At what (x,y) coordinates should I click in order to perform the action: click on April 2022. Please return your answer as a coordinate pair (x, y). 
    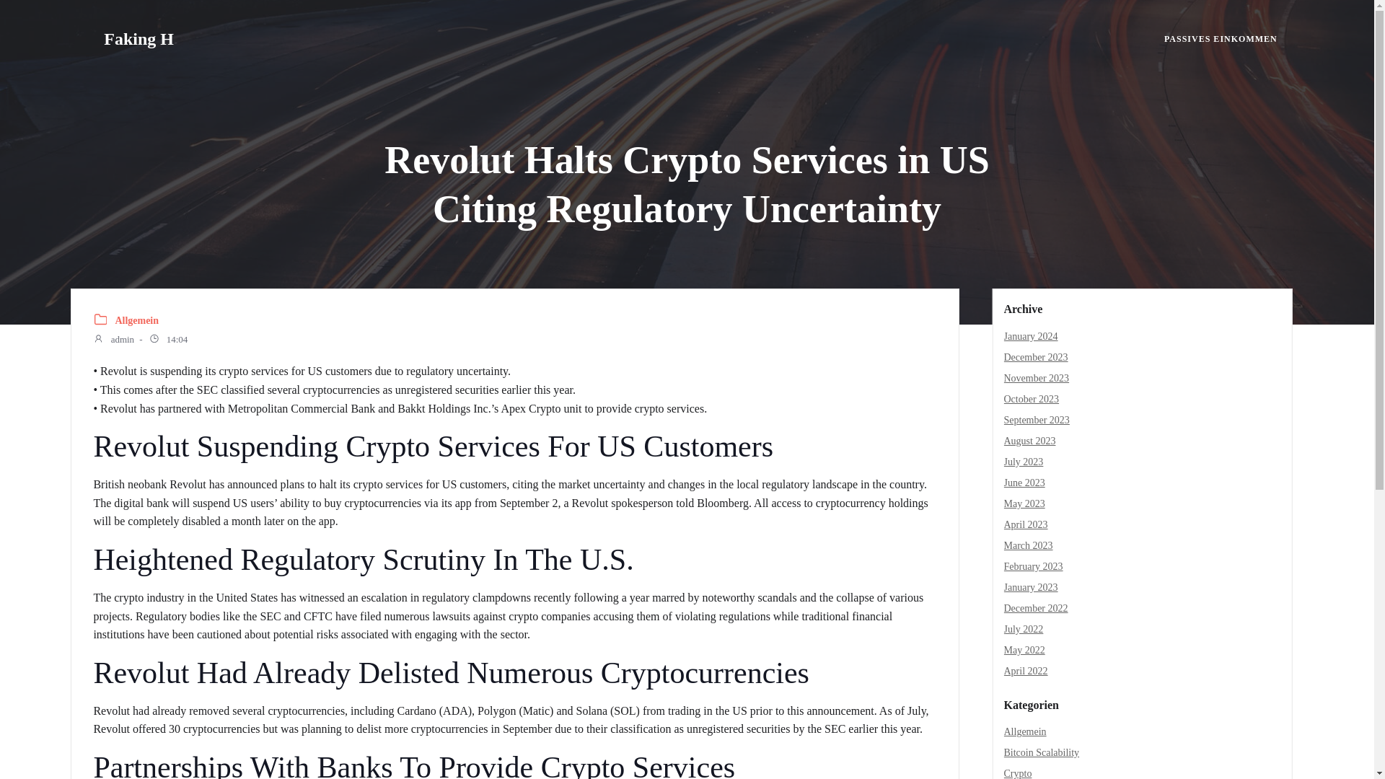
    Looking at the image, I should click on (1026, 671).